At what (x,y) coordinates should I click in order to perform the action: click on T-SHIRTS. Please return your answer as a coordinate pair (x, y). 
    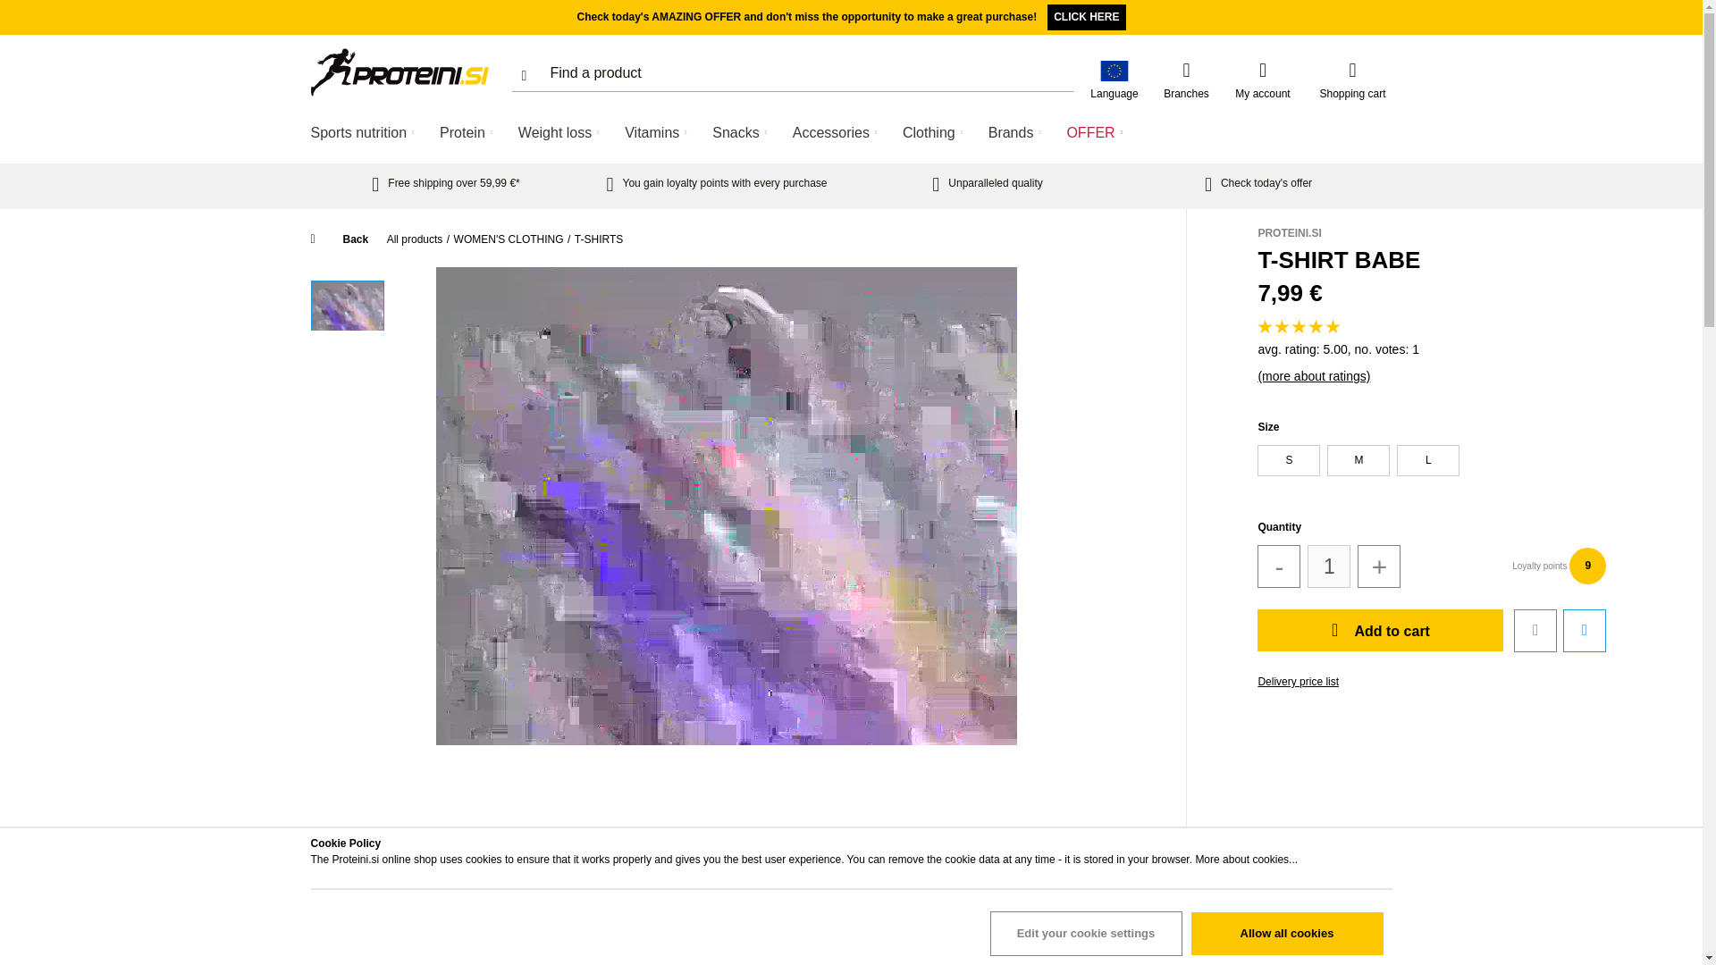
    Looking at the image, I should click on (599, 239).